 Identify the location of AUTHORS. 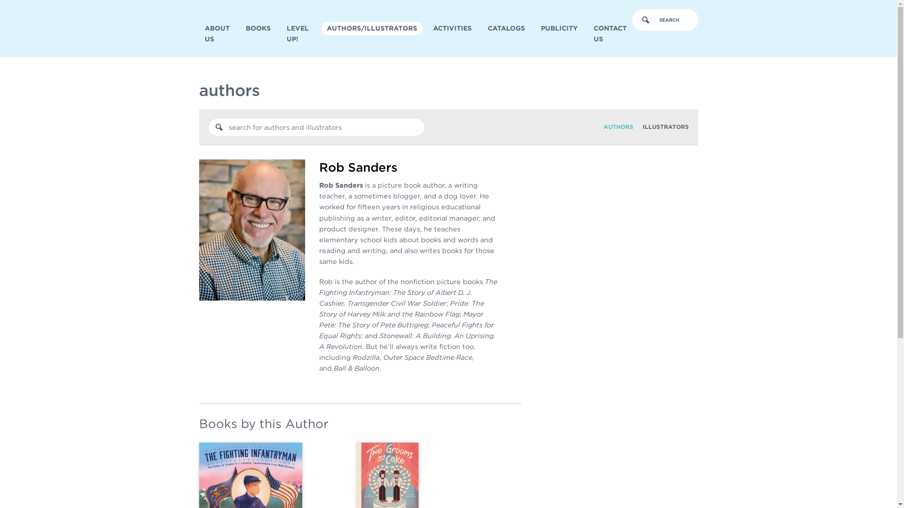
(619, 127).